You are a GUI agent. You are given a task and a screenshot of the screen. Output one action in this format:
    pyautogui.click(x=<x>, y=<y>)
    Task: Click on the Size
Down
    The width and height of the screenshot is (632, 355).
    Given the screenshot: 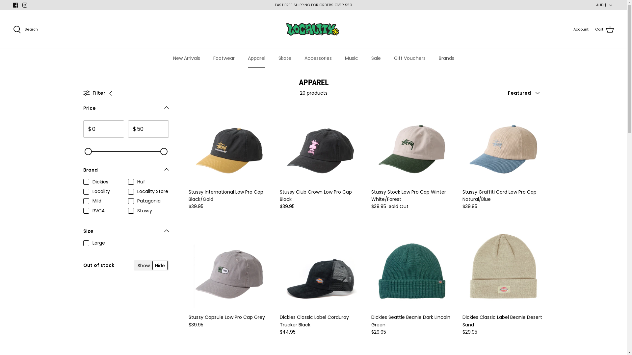 What is the action you would take?
    pyautogui.click(x=126, y=233)
    